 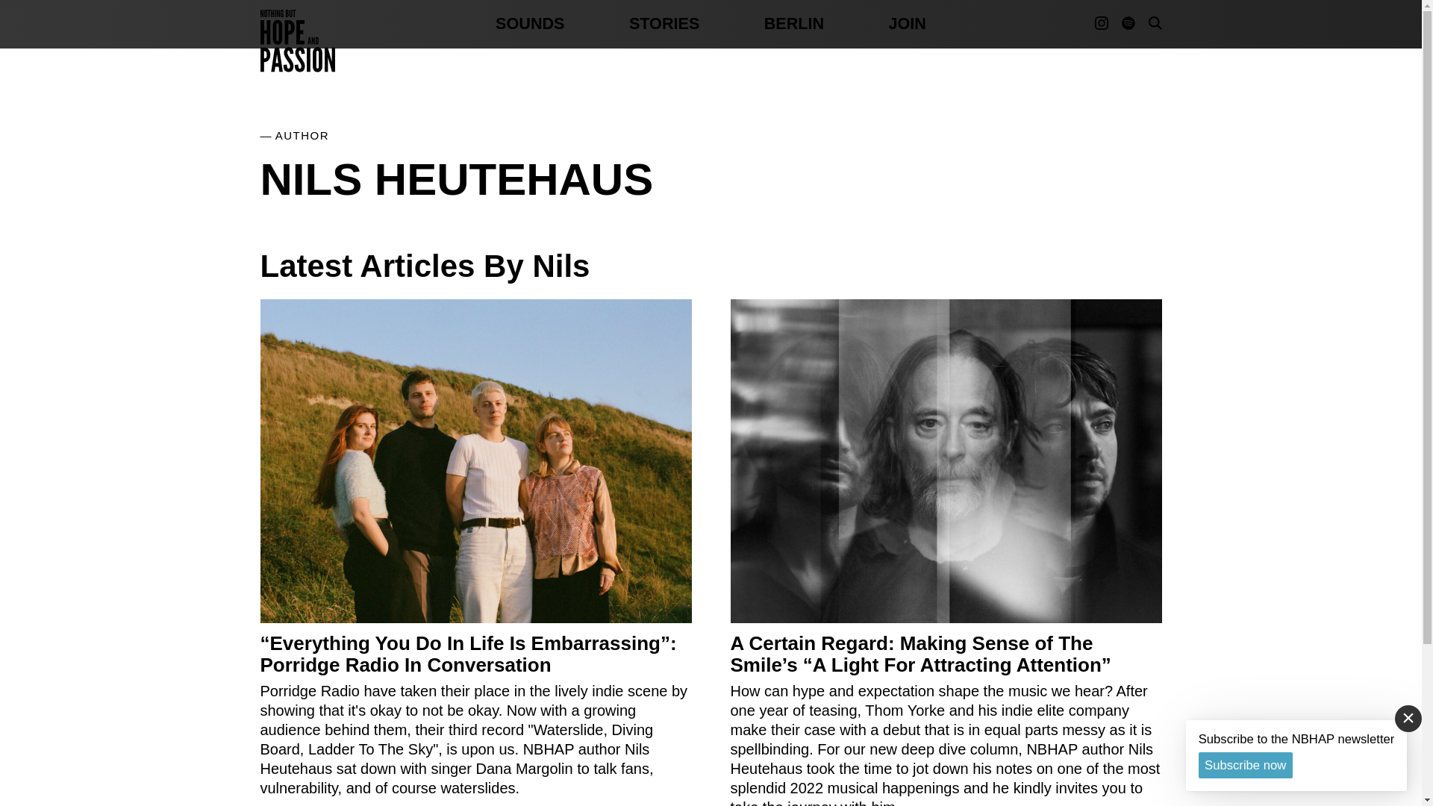 What do you see at coordinates (1135, 119) in the screenshot?
I see `Go` at bounding box center [1135, 119].